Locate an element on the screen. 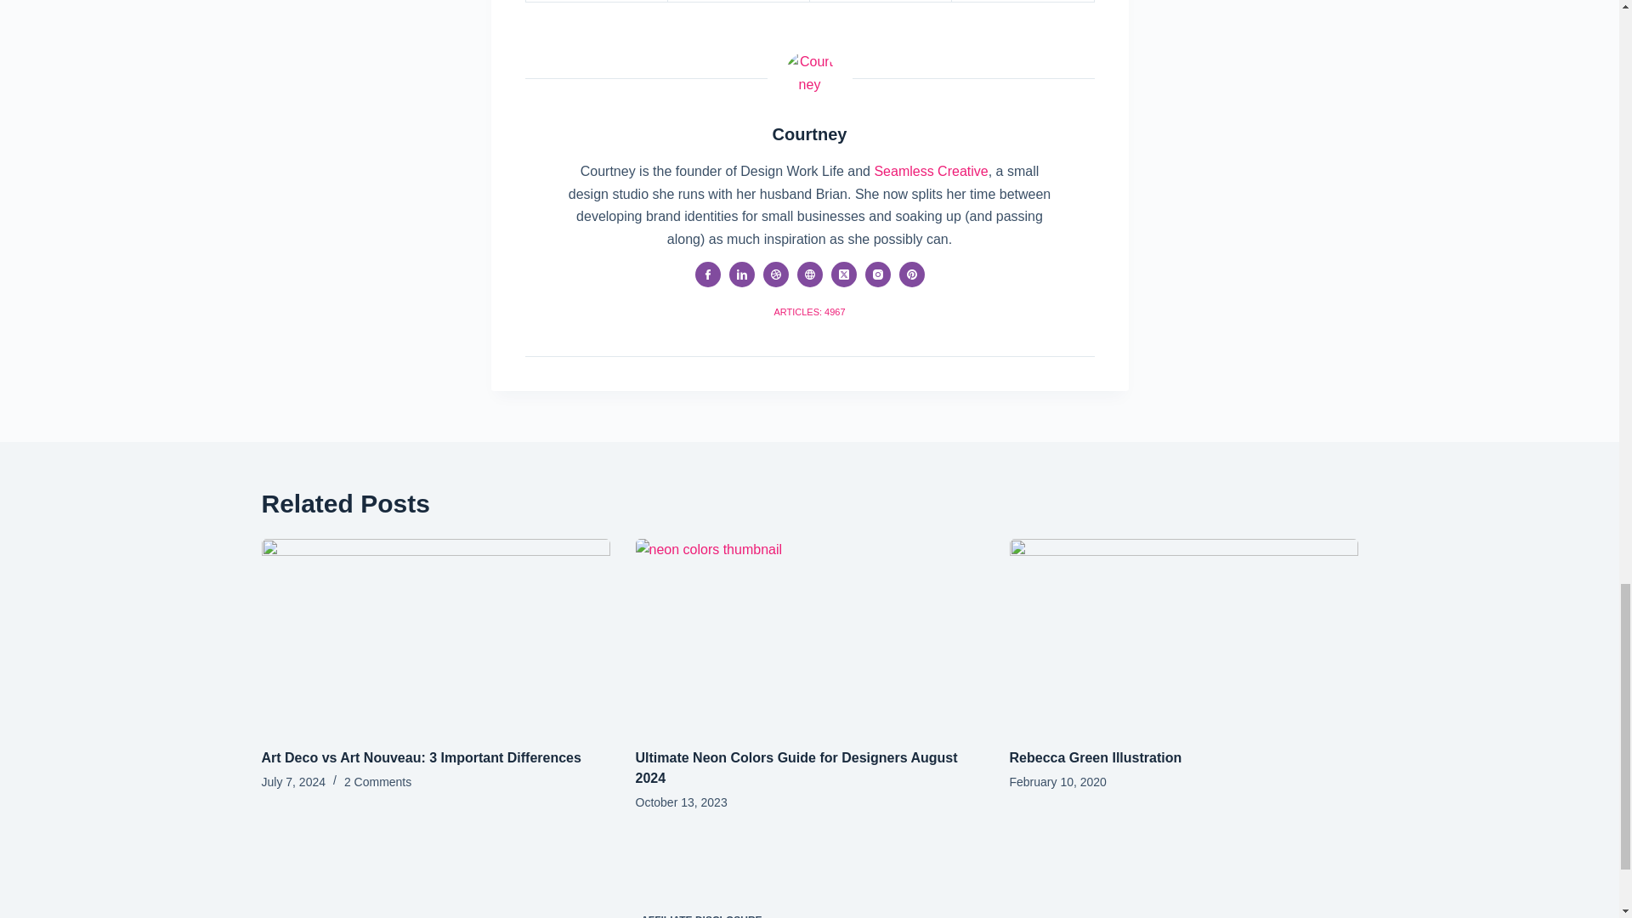 The height and width of the screenshot is (918, 1632). Seamless Creative is located at coordinates (930, 171).